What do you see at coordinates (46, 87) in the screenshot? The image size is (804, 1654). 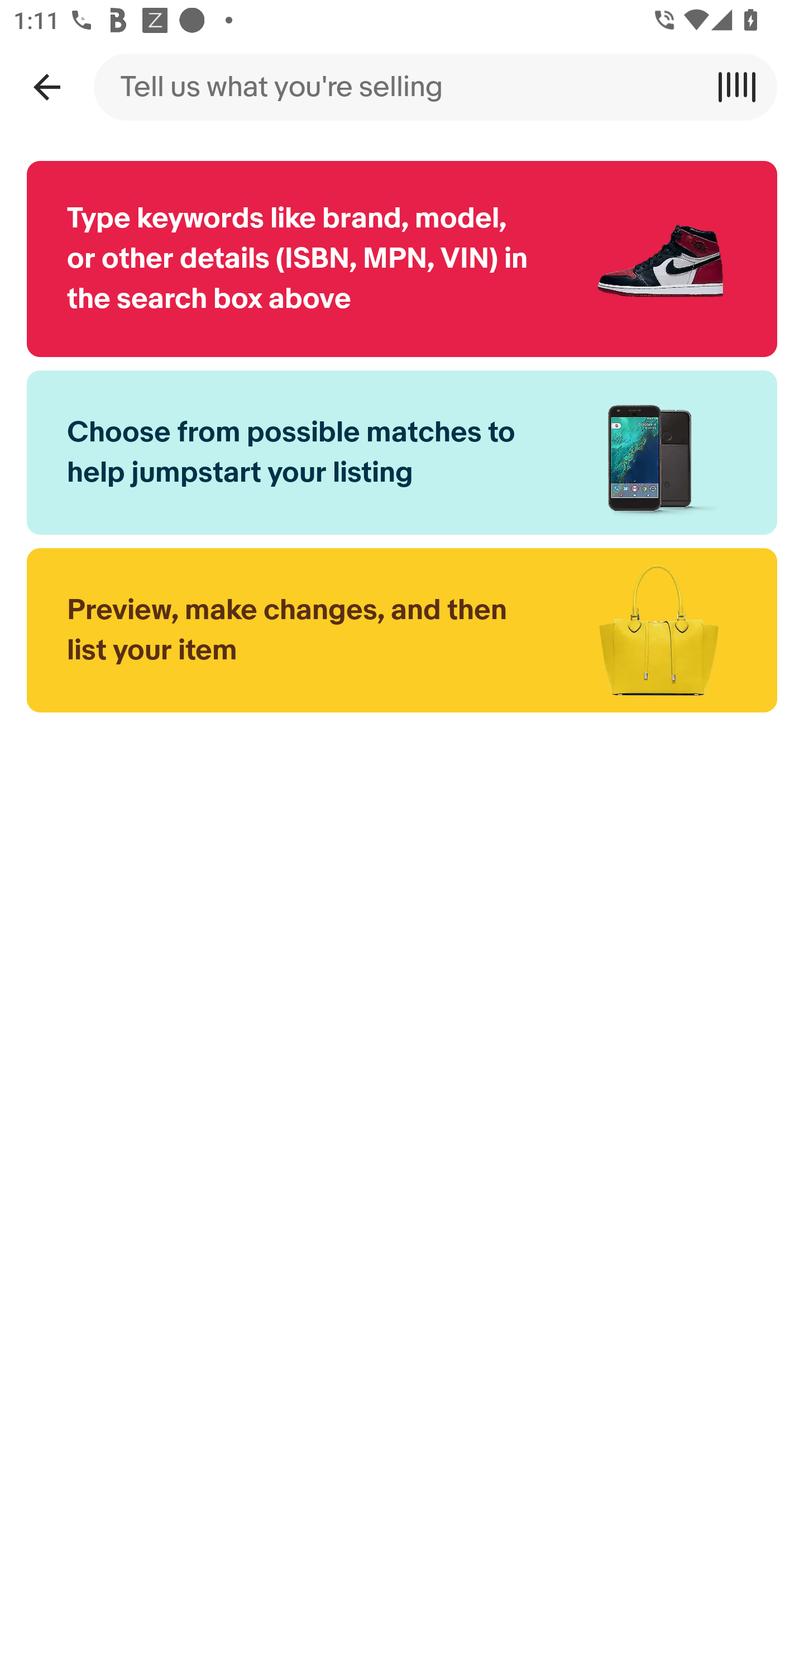 I see `Navigate up` at bounding box center [46, 87].